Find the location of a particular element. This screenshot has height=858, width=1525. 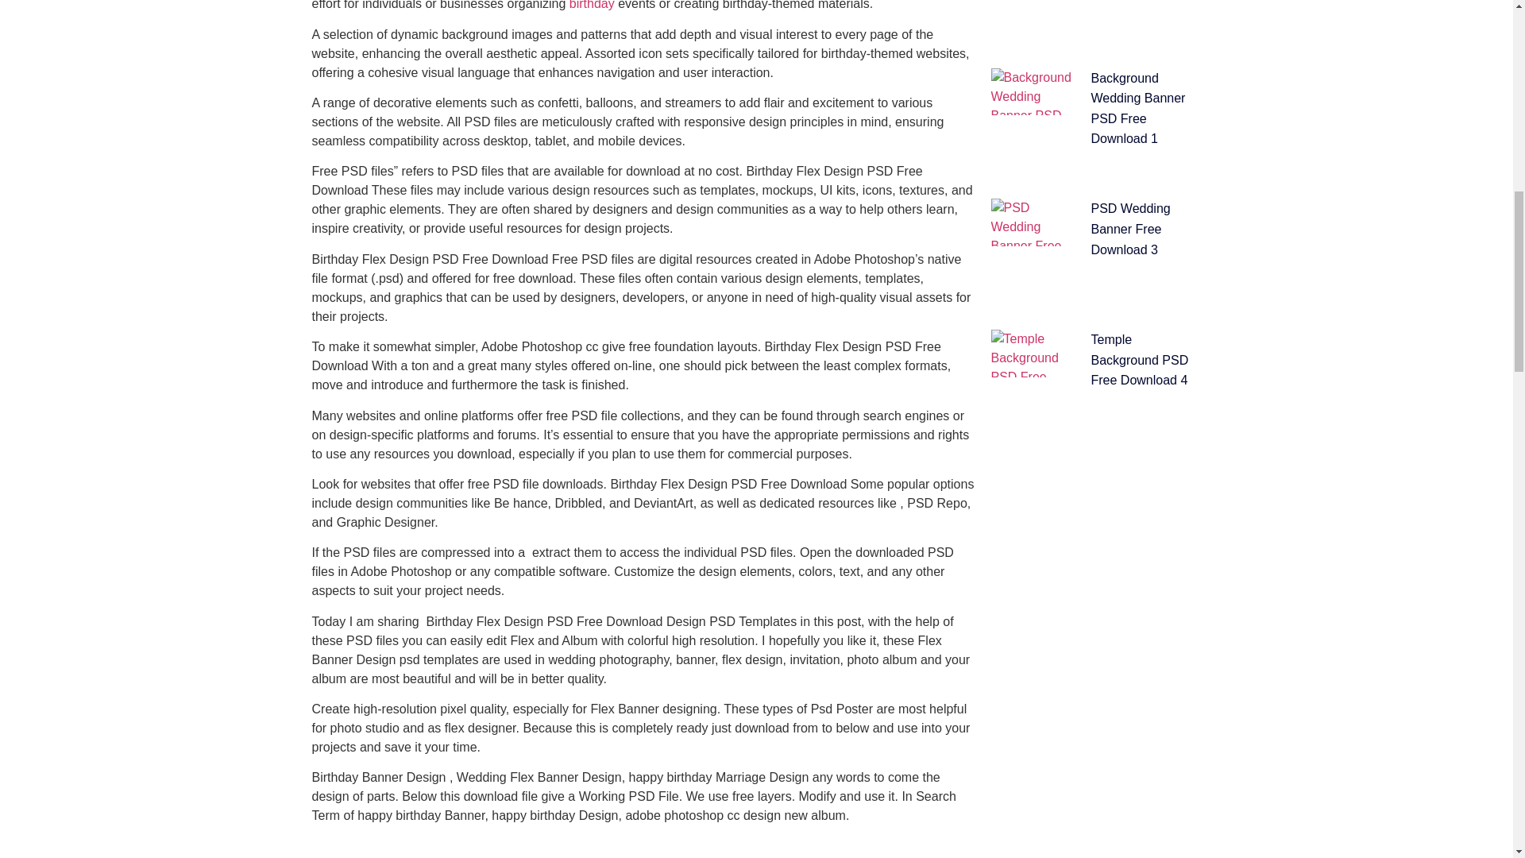

Background Wedding Banner PSD Free Download 1 is located at coordinates (1139, 108).